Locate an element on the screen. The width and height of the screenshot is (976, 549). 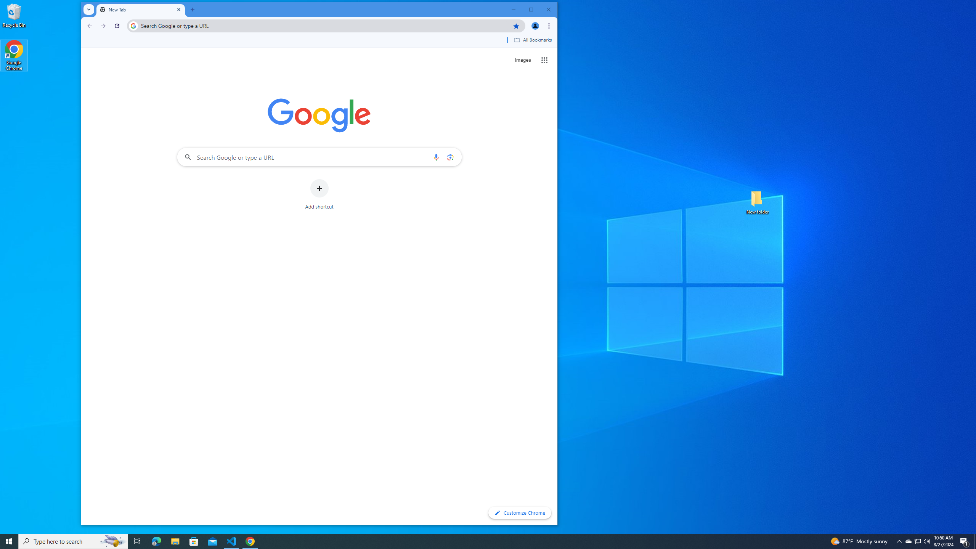
Google Chrome is located at coordinates (14, 56).